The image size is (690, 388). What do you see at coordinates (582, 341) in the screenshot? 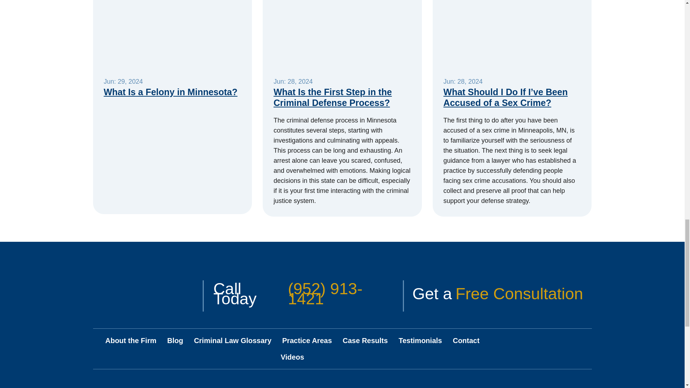
I see `social` at bounding box center [582, 341].